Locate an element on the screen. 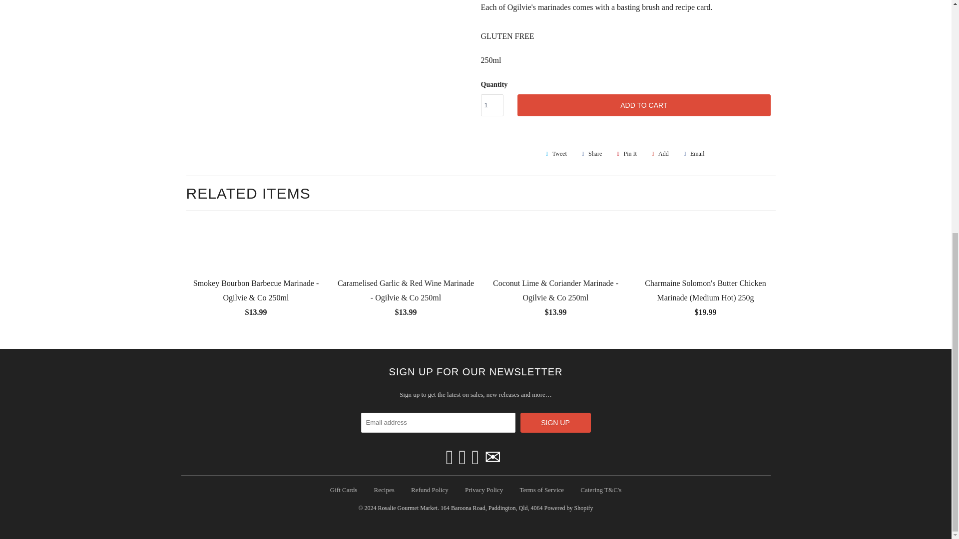 This screenshot has height=539, width=959. Sign Up is located at coordinates (555, 423).